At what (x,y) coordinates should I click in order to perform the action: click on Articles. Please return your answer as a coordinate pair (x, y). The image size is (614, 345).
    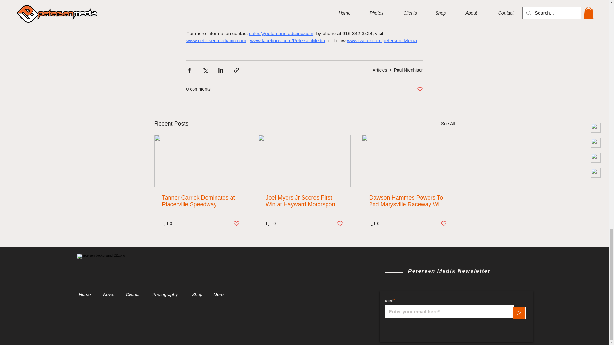
    Looking at the image, I should click on (380, 70).